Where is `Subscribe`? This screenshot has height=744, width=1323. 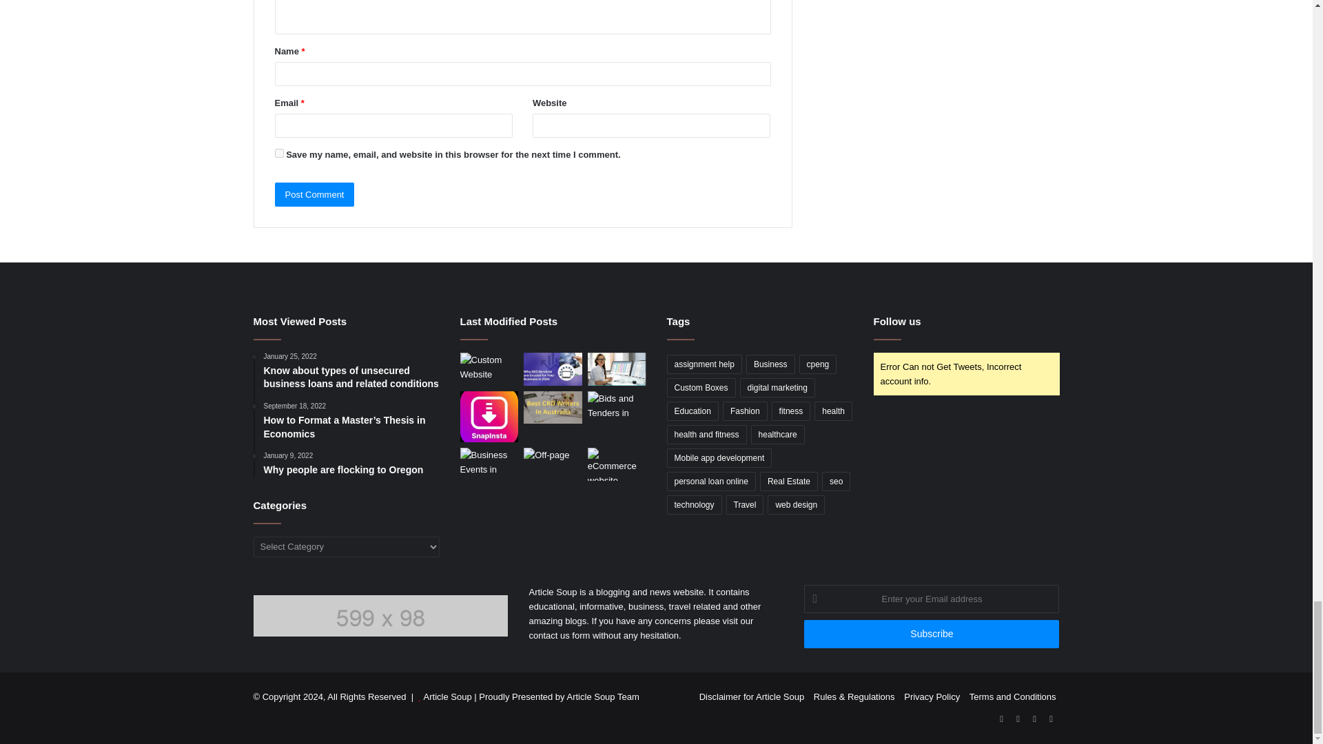
Subscribe is located at coordinates (932, 634).